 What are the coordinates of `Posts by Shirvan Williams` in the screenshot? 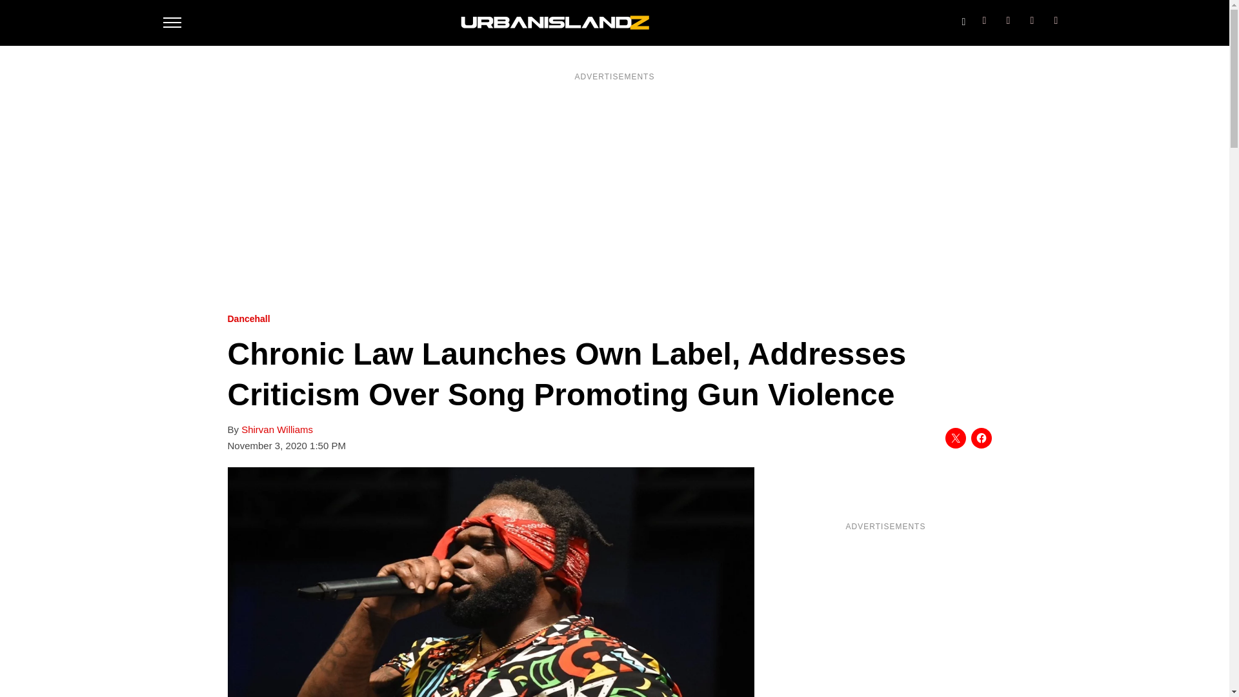 It's located at (277, 430).